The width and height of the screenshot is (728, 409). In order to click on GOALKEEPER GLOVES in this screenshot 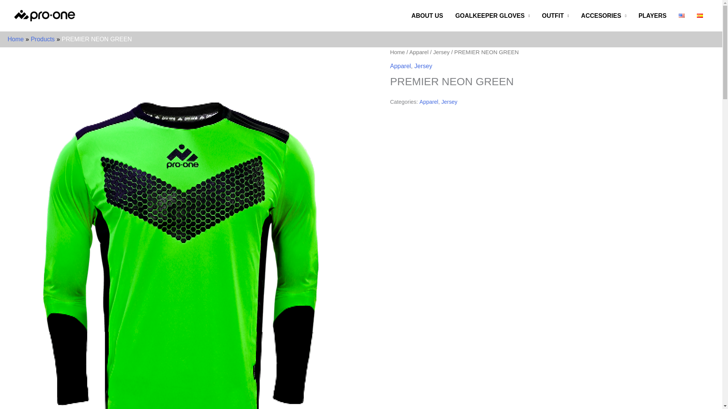, I will do `click(492, 15)`.